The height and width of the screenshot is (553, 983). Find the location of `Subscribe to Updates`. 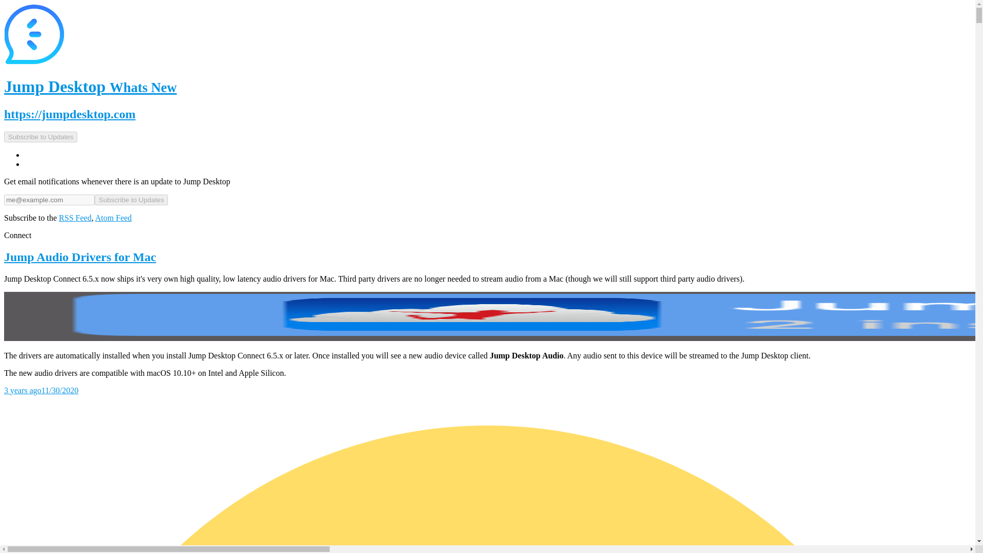

Subscribe to Updates is located at coordinates (131, 200).